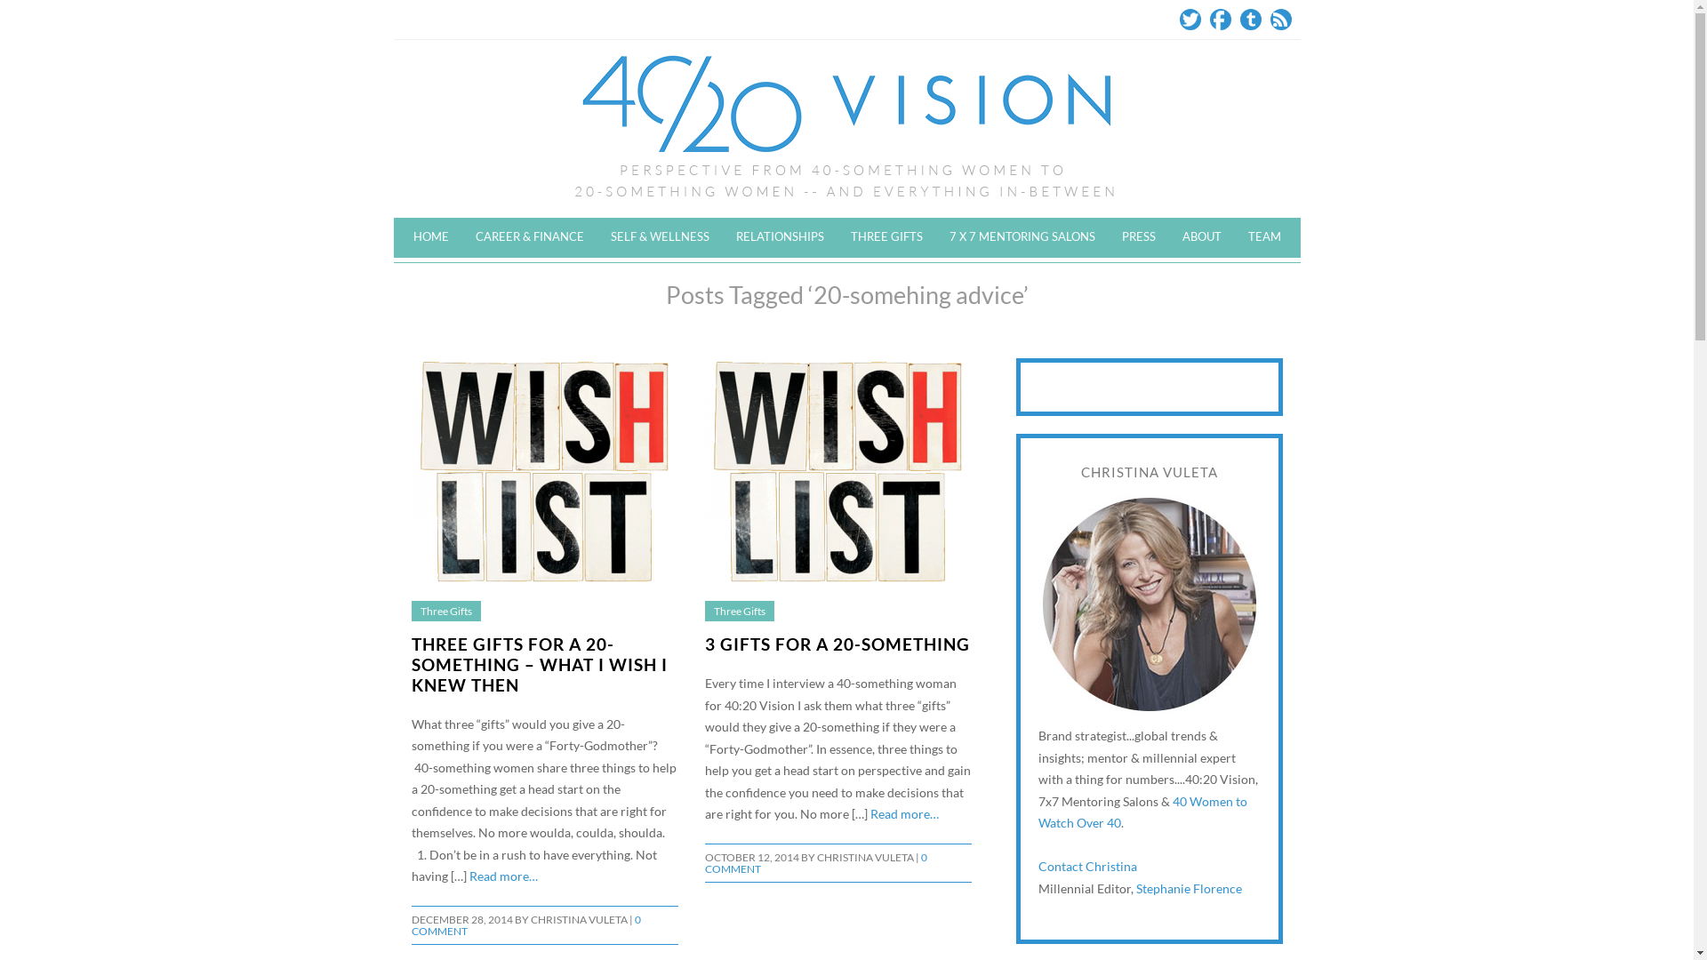  Describe the element at coordinates (1190, 889) in the screenshot. I see `Stephanie Florence` at that location.